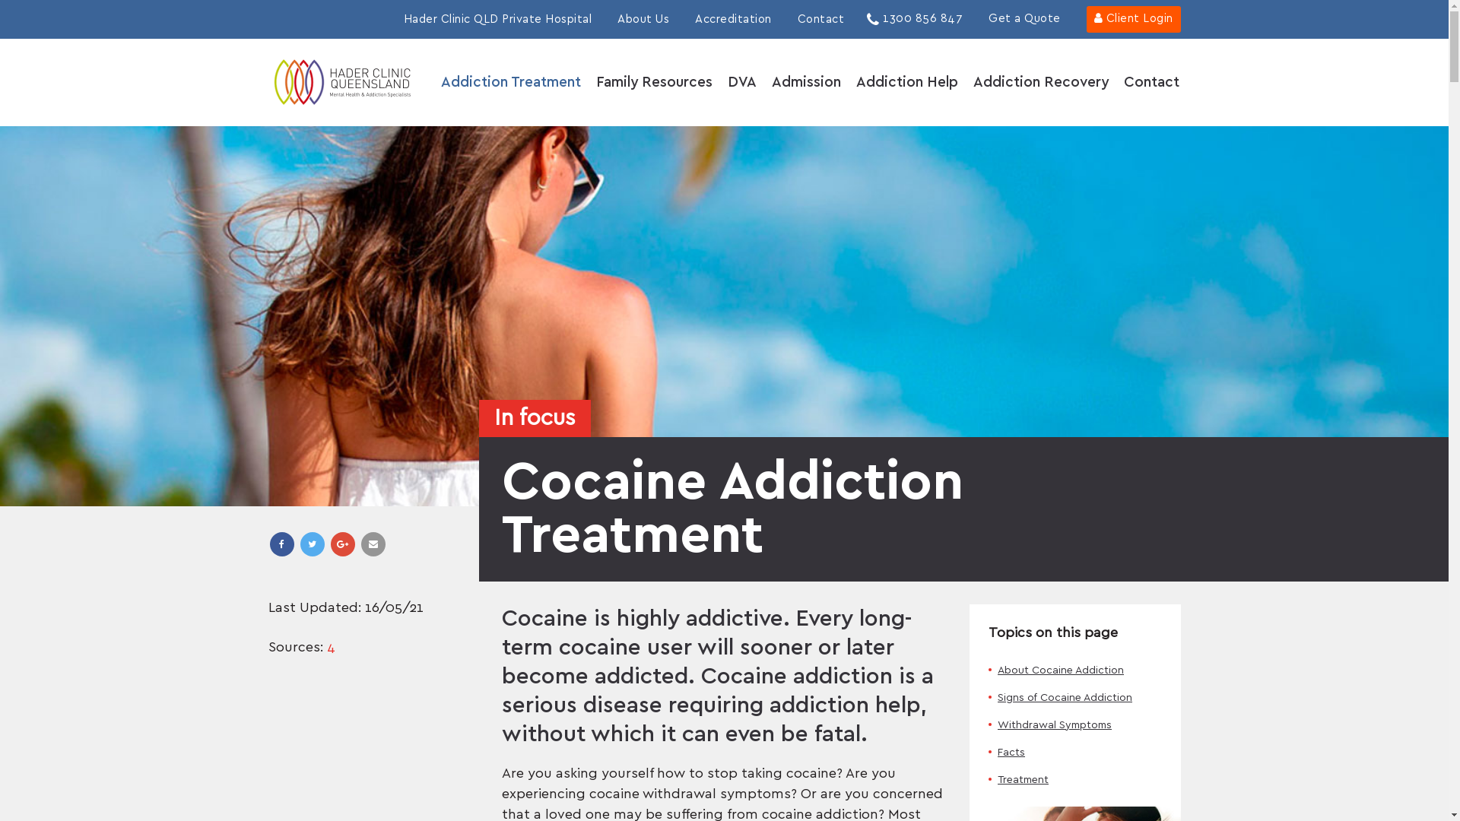  What do you see at coordinates (741, 87) in the screenshot?
I see `DVA` at bounding box center [741, 87].